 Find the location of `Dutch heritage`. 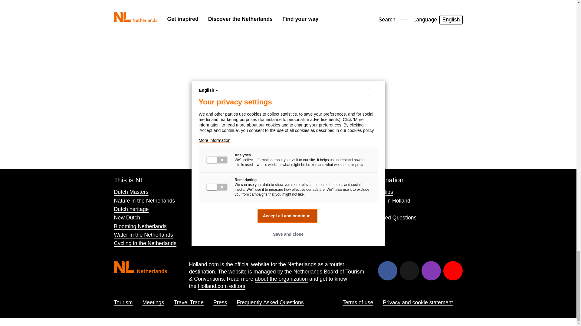

Dutch heritage is located at coordinates (131, 209).